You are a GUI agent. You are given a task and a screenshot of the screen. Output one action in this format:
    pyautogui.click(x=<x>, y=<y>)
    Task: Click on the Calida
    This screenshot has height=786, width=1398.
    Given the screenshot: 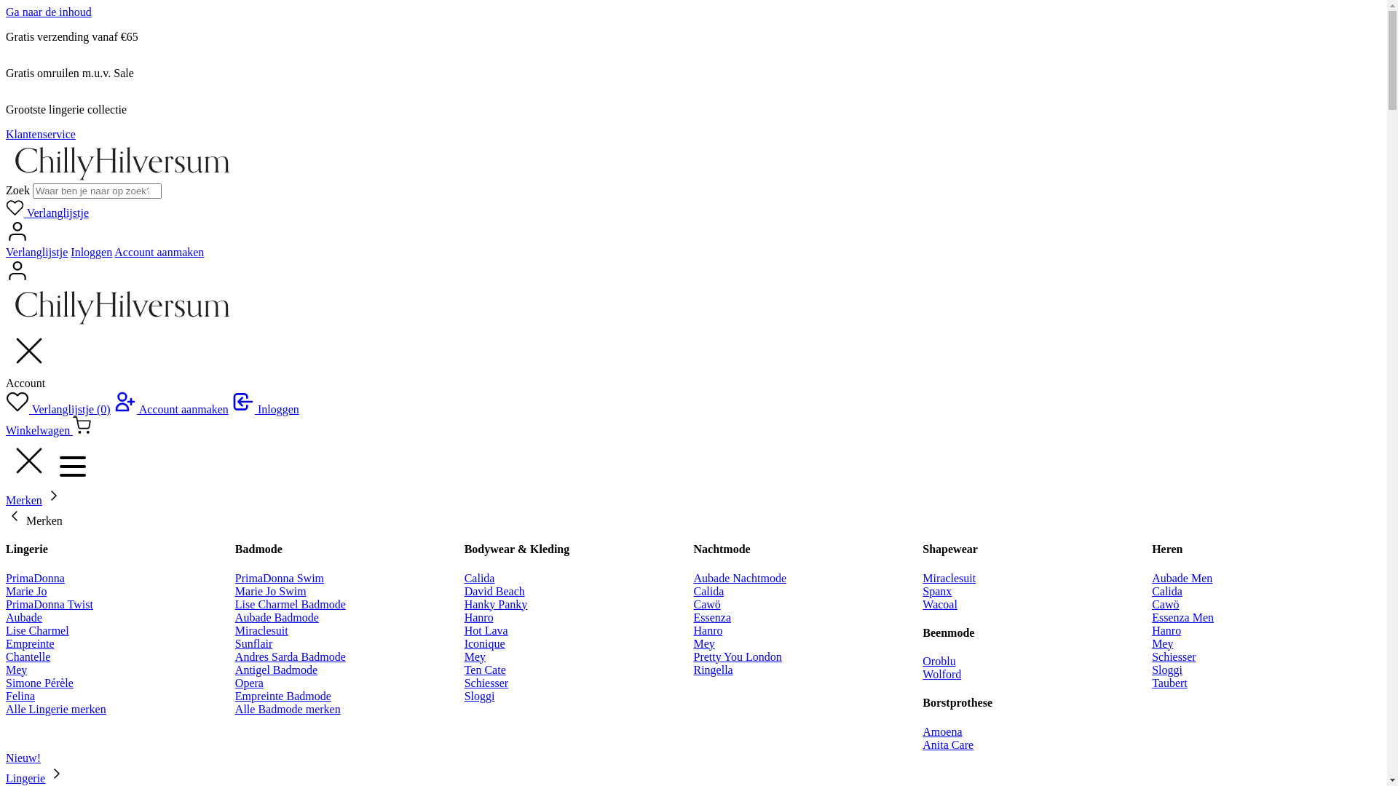 What is the action you would take?
    pyautogui.click(x=1167, y=591)
    